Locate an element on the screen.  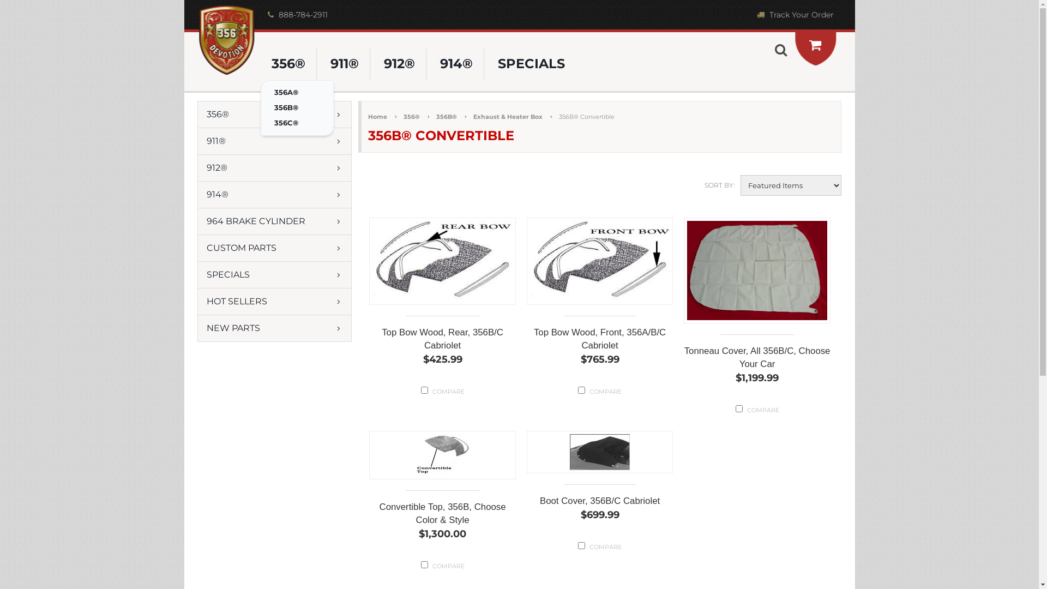
2018 is located at coordinates (424, 390).